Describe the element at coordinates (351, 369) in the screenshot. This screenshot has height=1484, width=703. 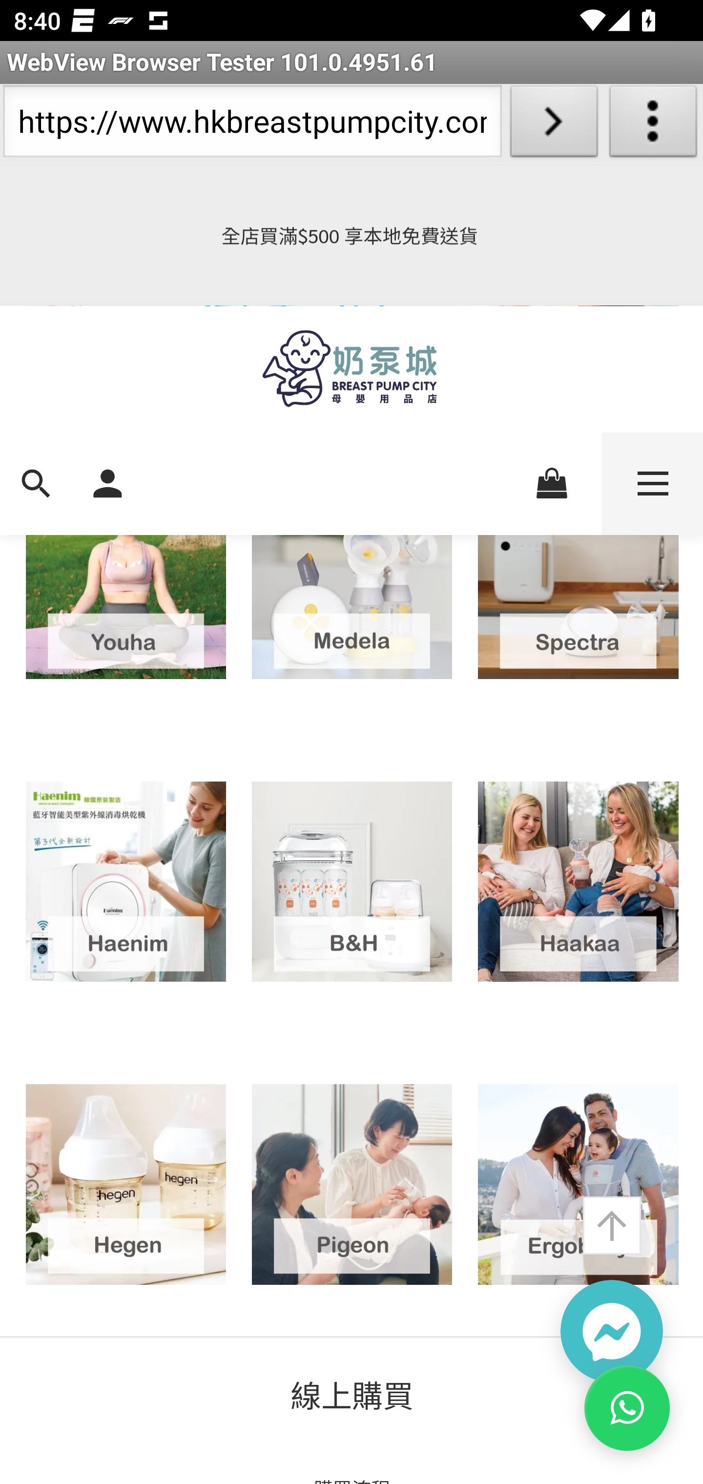
I see `594x` at that location.